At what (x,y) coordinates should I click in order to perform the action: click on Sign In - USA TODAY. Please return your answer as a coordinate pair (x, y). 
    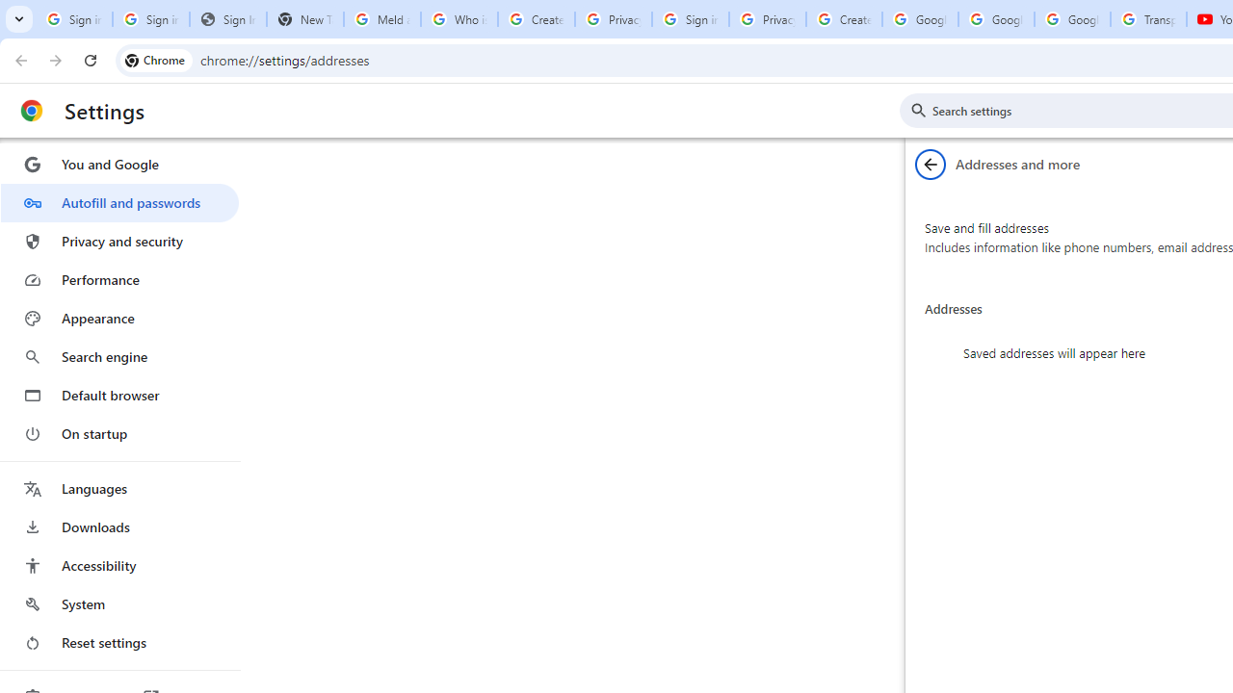
    Looking at the image, I should click on (227, 19).